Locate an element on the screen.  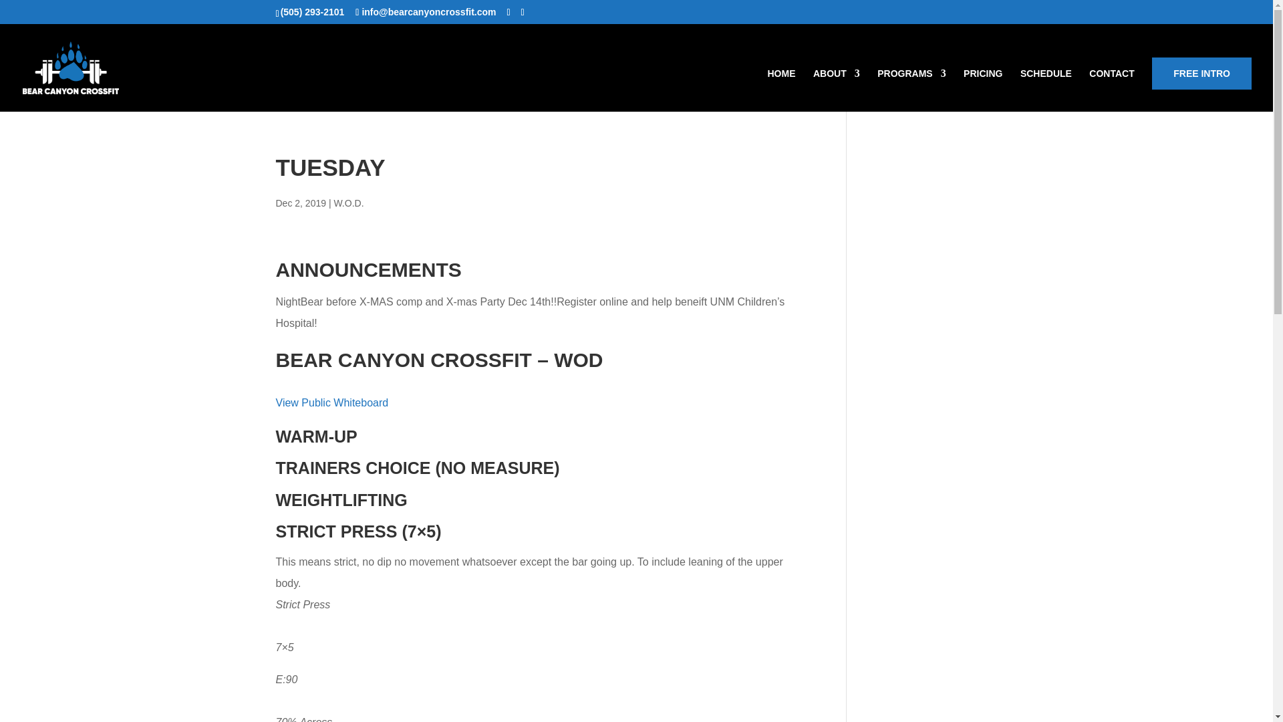
FREE INTRO is located at coordinates (1201, 73).